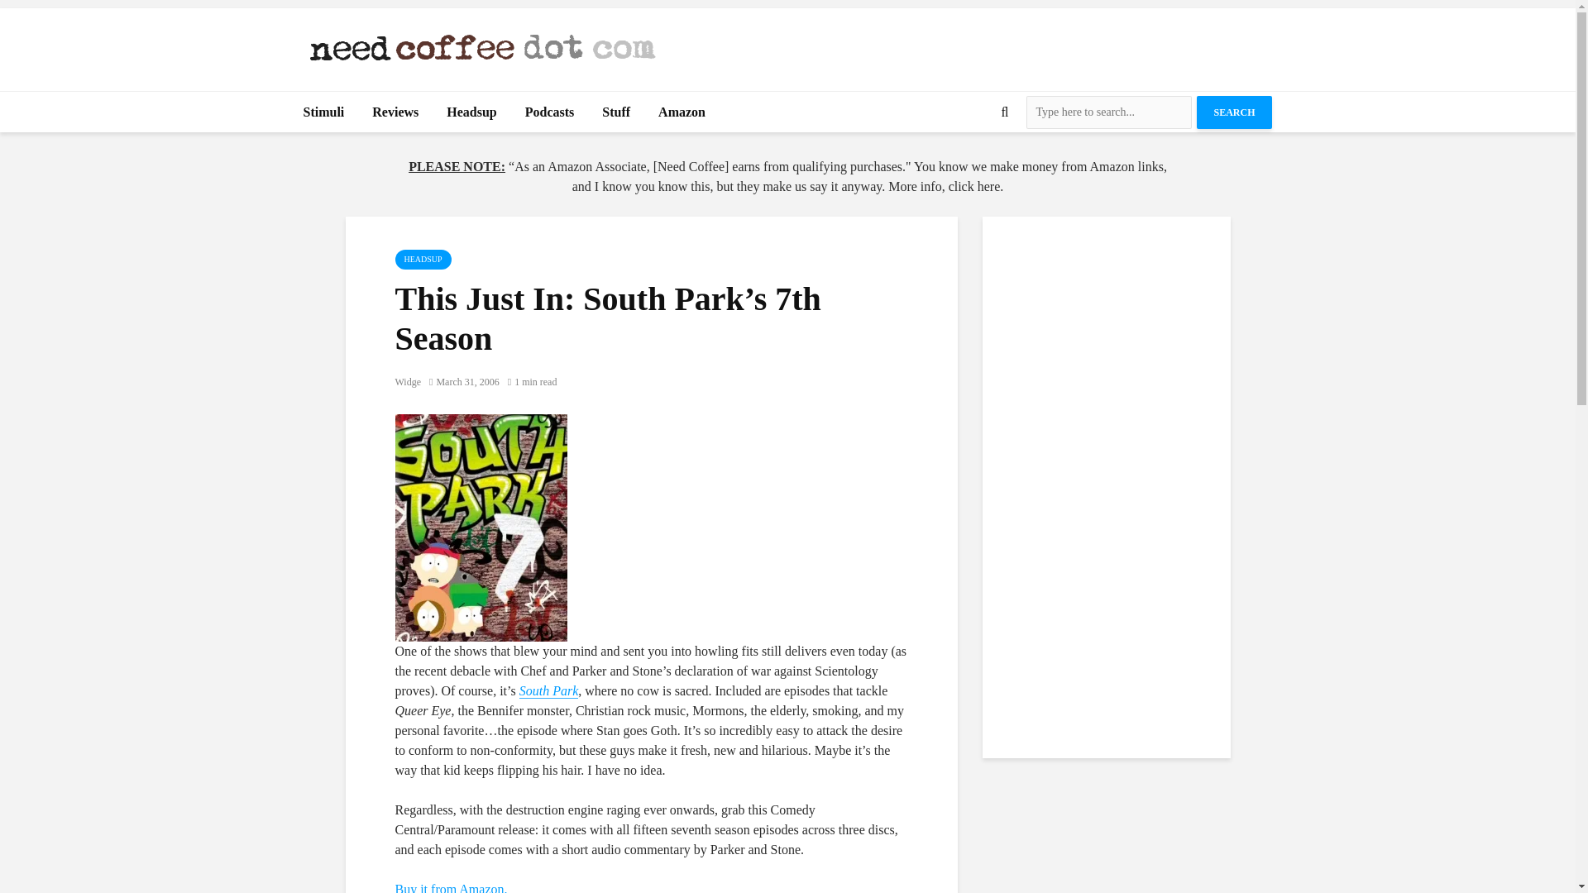 The width and height of the screenshot is (1588, 893). I want to click on Stuff, so click(615, 112).